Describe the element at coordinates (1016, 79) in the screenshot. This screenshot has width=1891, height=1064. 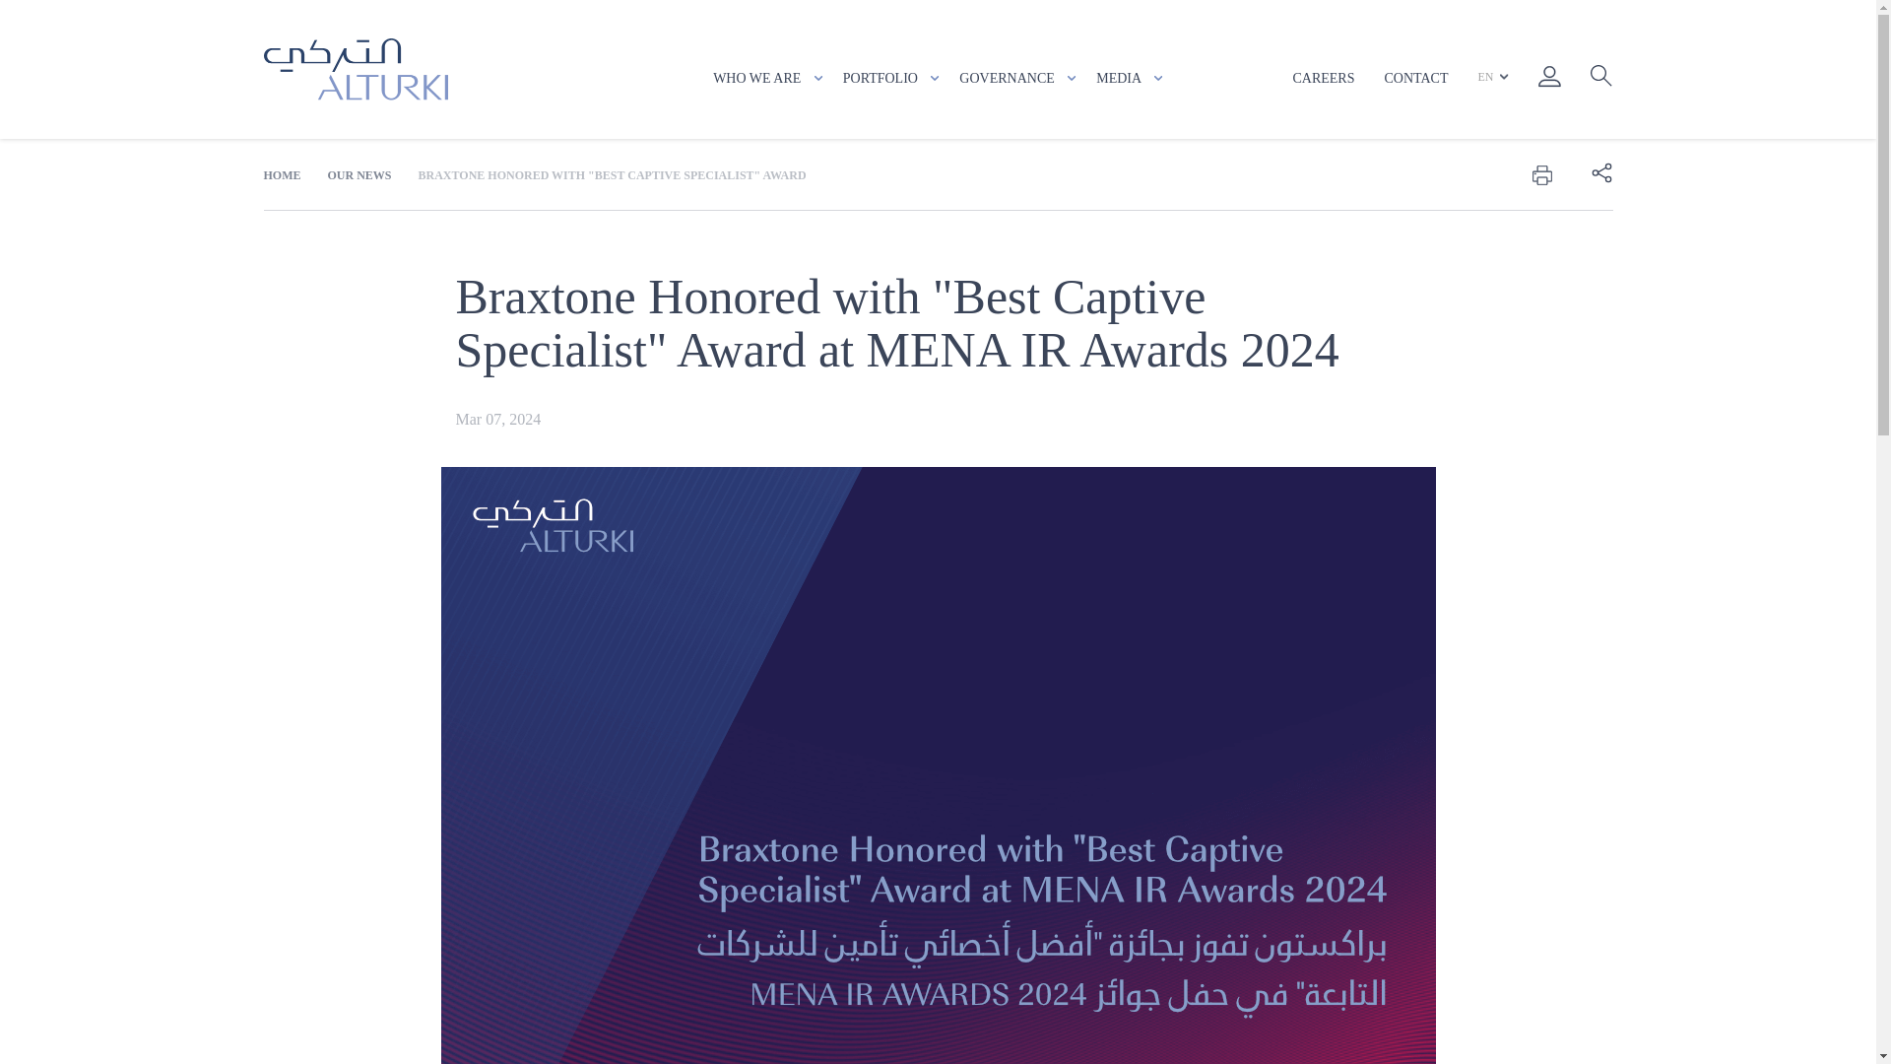
I see `GOVERNANCE` at that location.